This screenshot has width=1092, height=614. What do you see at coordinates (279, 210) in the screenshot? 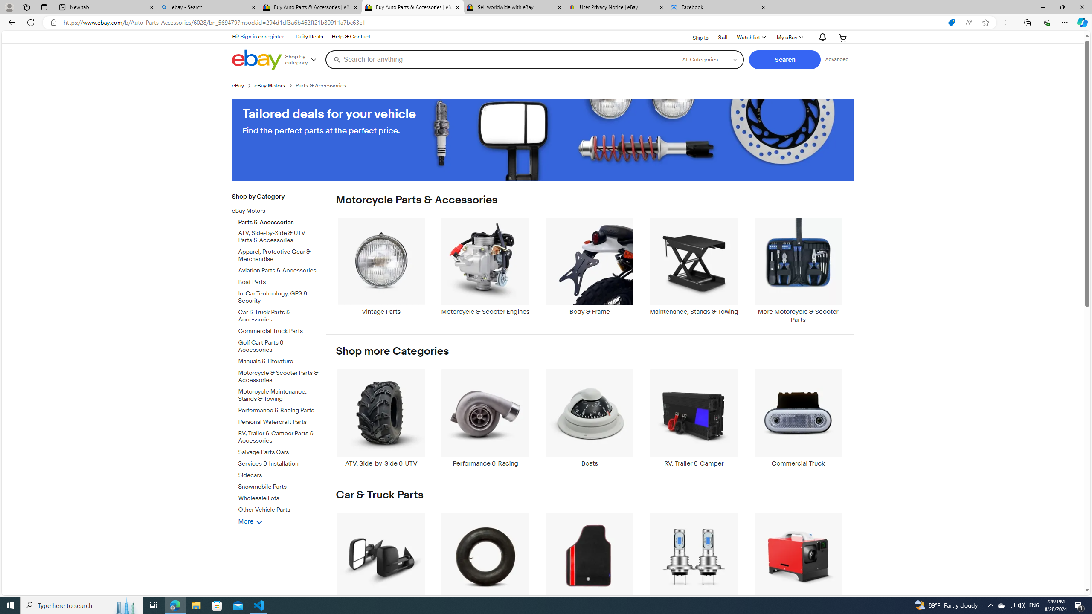
I see `eBay Motors` at bounding box center [279, 210].